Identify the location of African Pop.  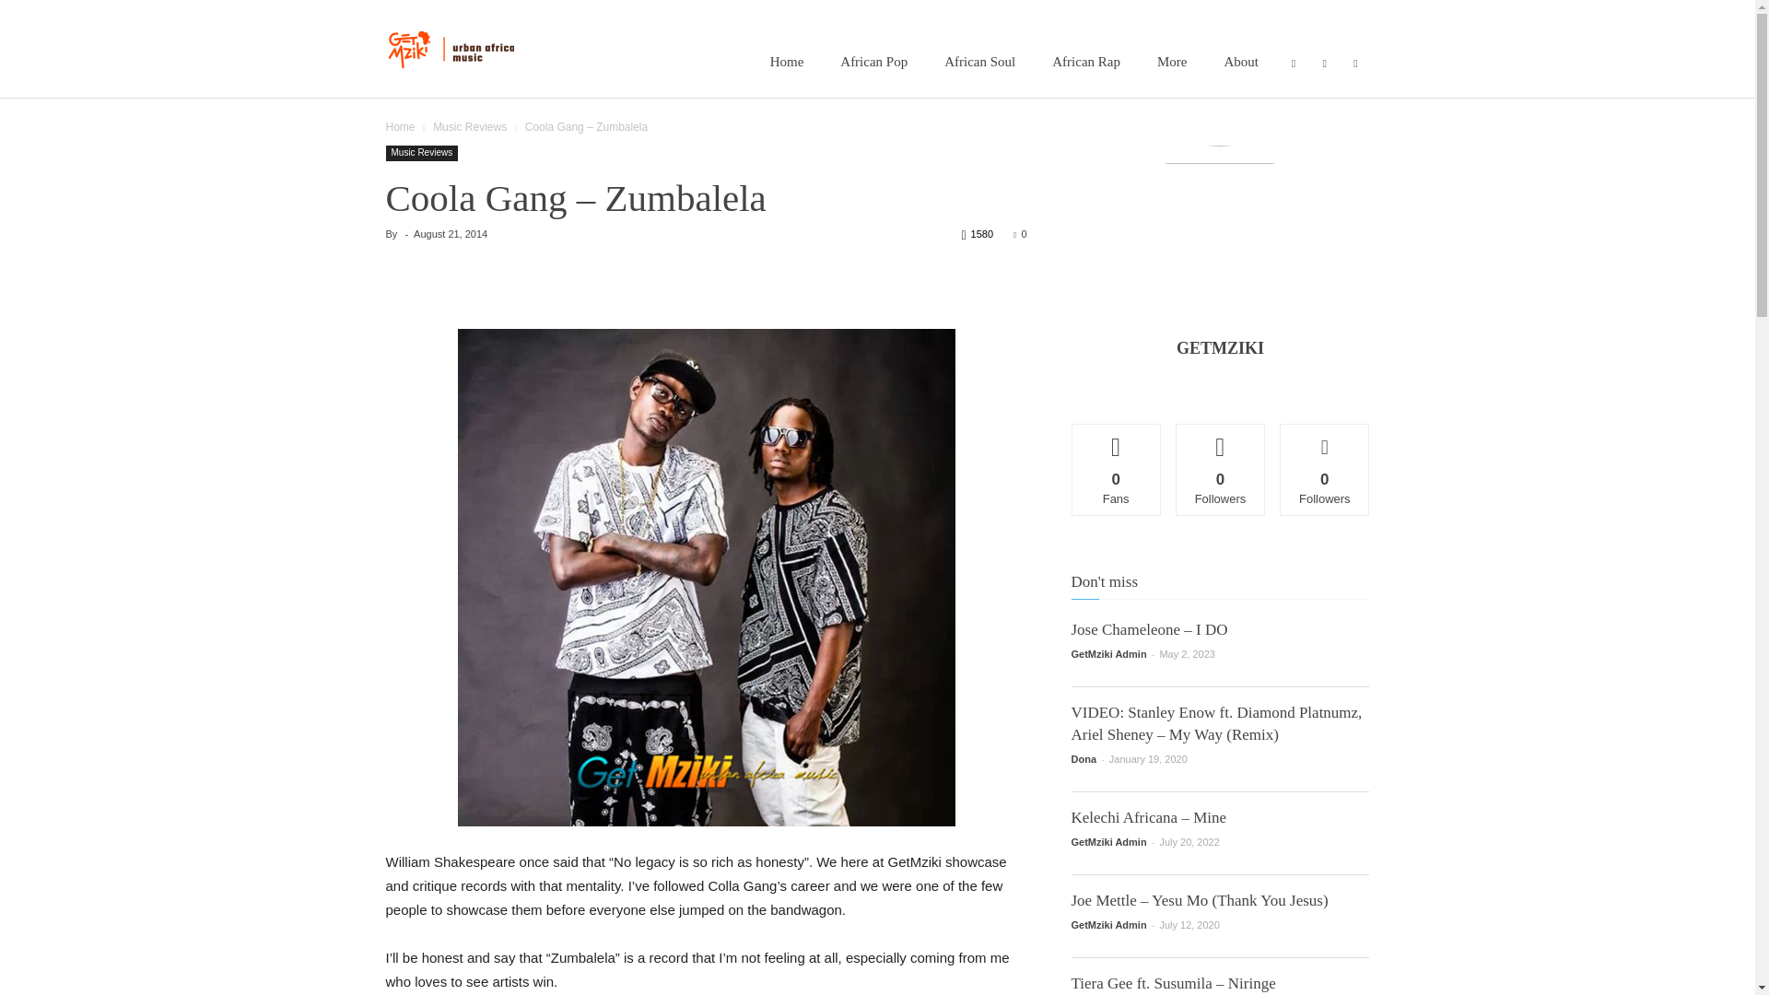
(873, 61).